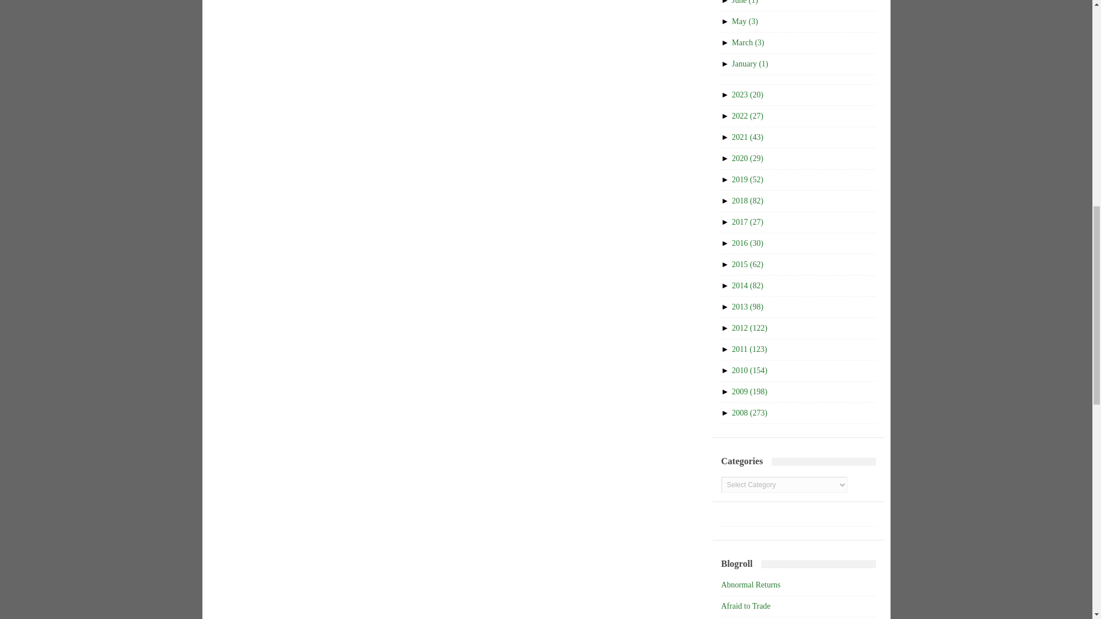 The width and height of the screenshot is (1101, 619). Describe the element at coordinates (726, 22) in the screenshot. I see `click to expand` at that location.